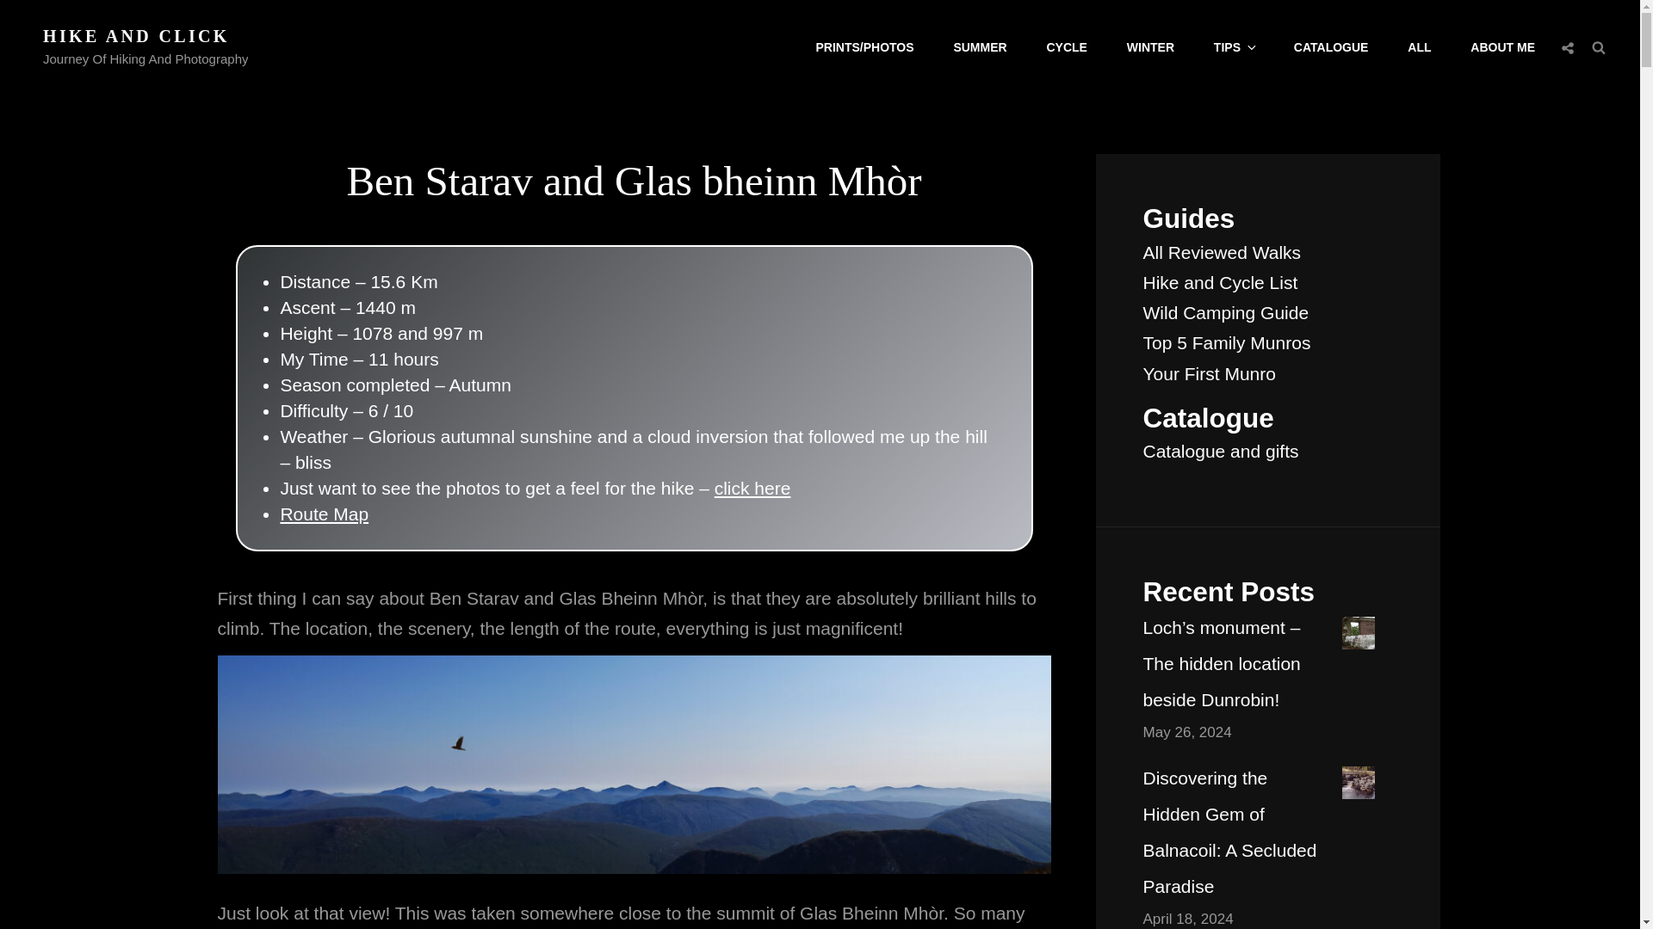  I want to click on Hike and Cycle List, so click(1221, 282).